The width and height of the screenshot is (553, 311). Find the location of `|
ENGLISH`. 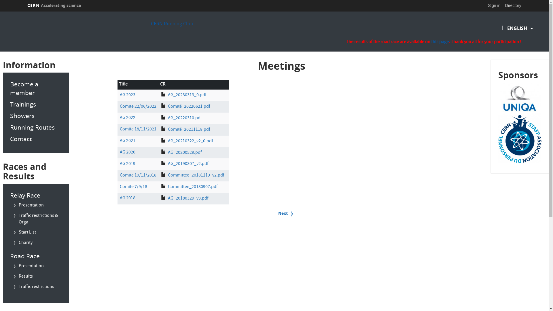

|
ENGLISH is located at coordinates (517, 28).